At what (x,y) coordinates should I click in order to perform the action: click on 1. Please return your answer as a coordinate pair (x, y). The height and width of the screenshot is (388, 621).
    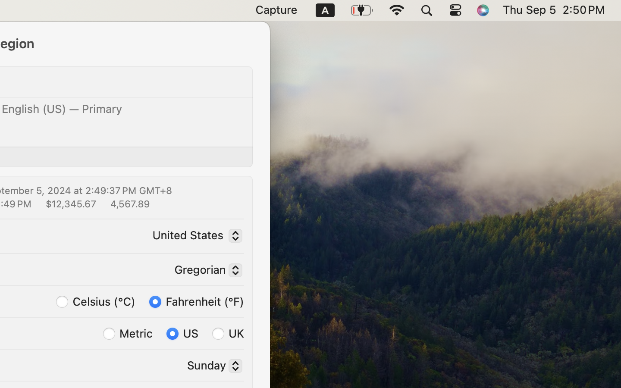
    Looking at the image, I should click on (197, 301).